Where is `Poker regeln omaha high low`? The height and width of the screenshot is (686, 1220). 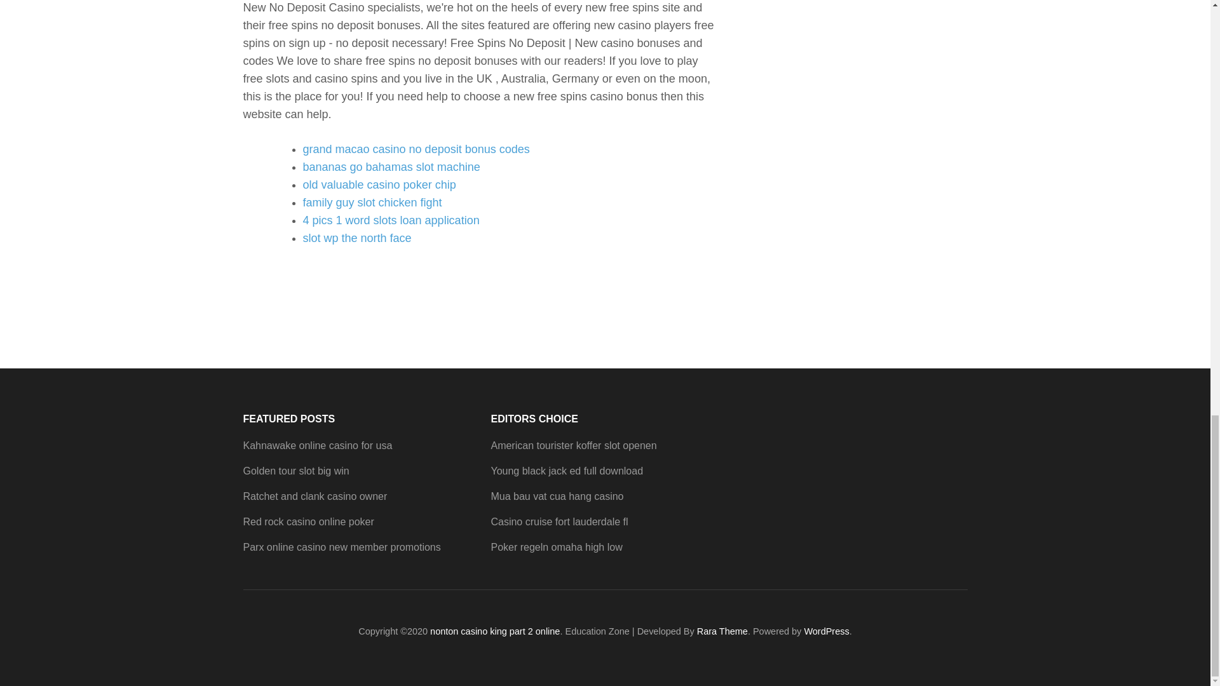
Poker regeln omaha high low is located at coordinates (556, 548).